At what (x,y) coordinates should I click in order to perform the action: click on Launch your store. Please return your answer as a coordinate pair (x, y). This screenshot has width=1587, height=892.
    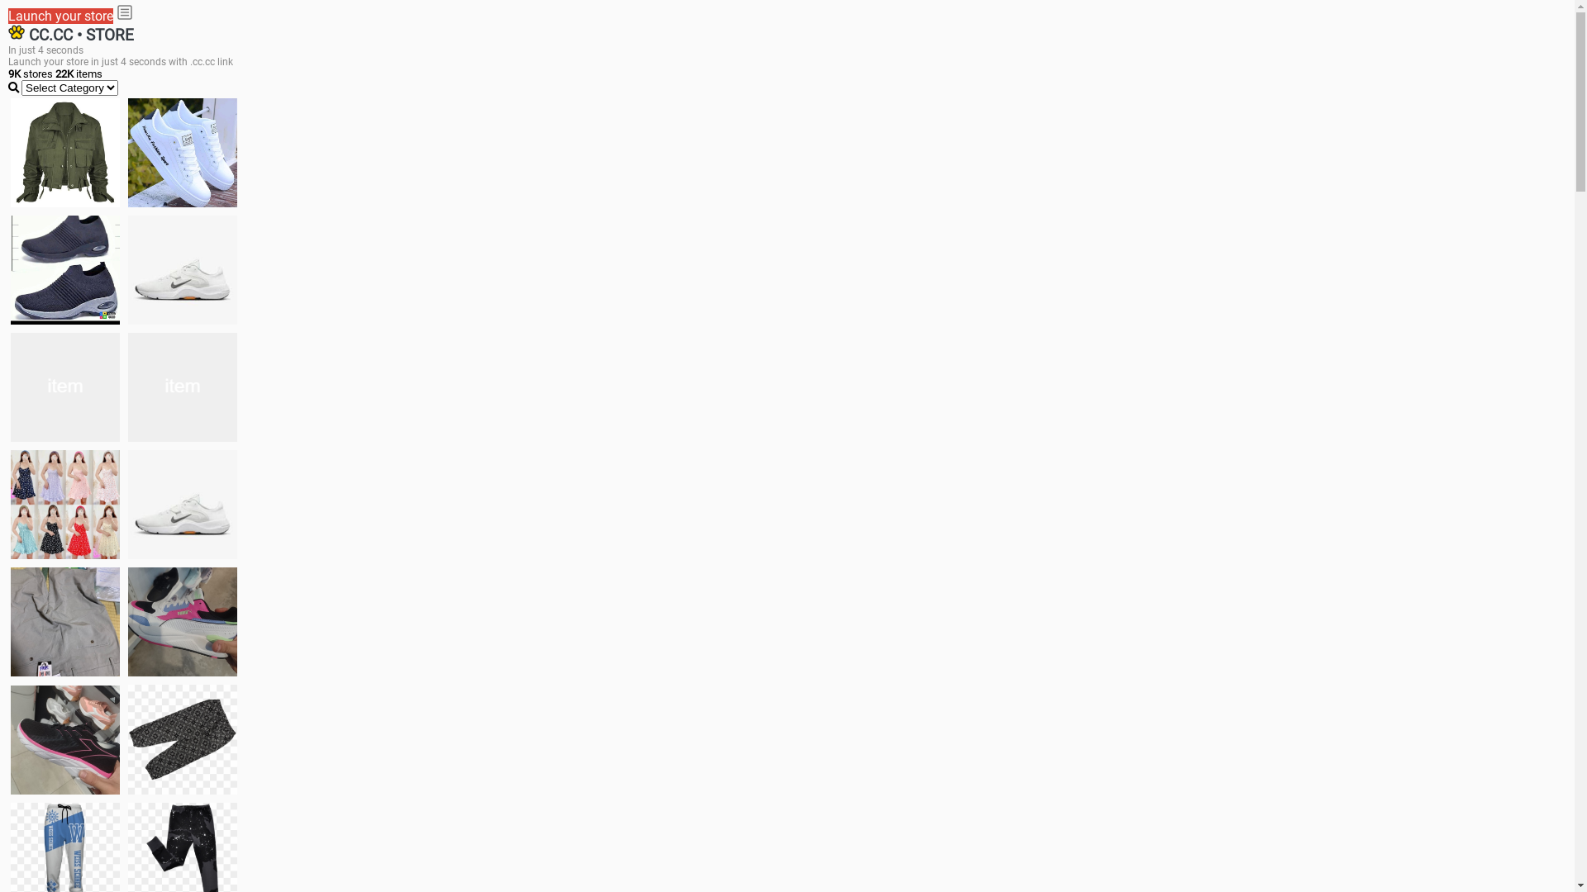
    Looking at the image, I should click on (61, 17).